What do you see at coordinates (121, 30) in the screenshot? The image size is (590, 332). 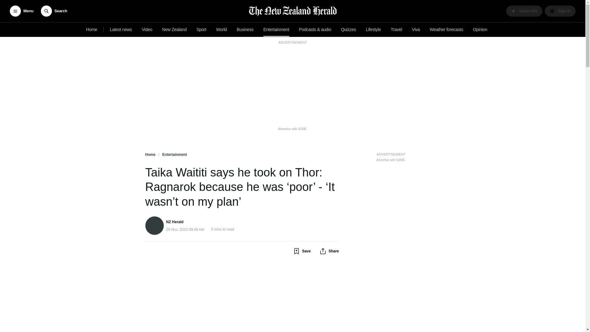 I see `Latest news` at bounding box center [121, 30].